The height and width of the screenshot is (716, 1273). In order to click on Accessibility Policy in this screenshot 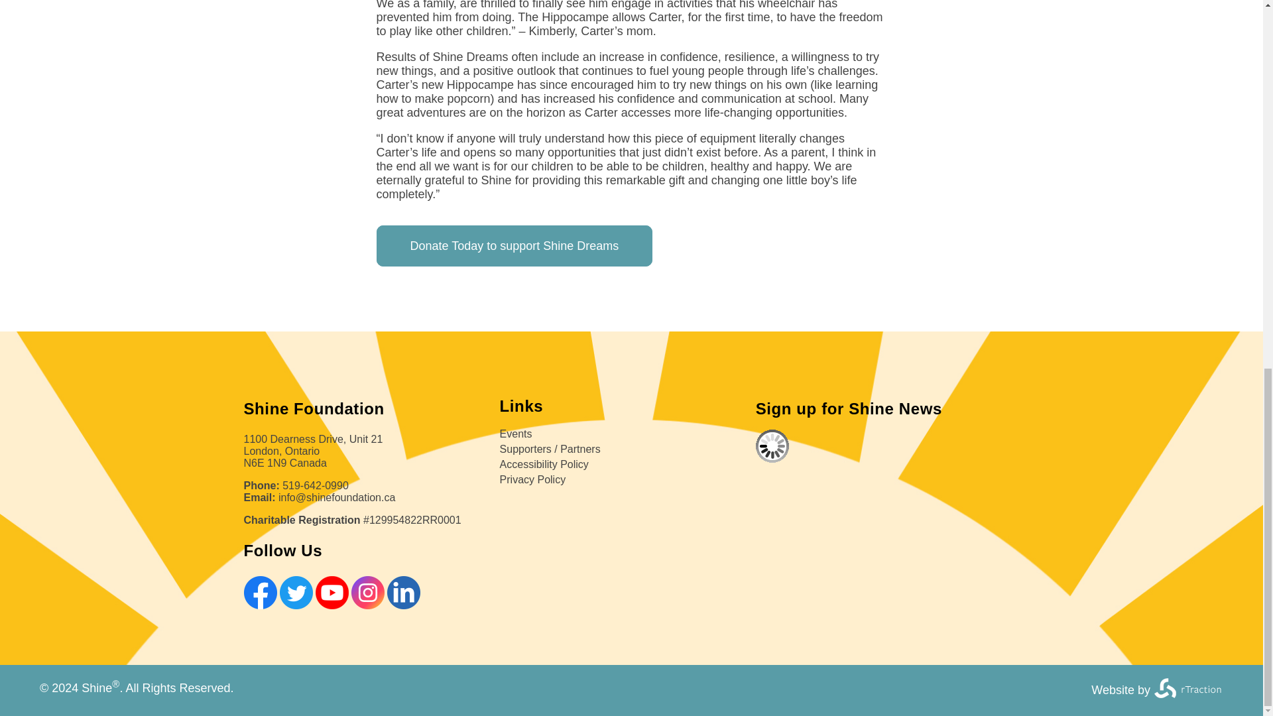, I will do `click(544, 464)`.